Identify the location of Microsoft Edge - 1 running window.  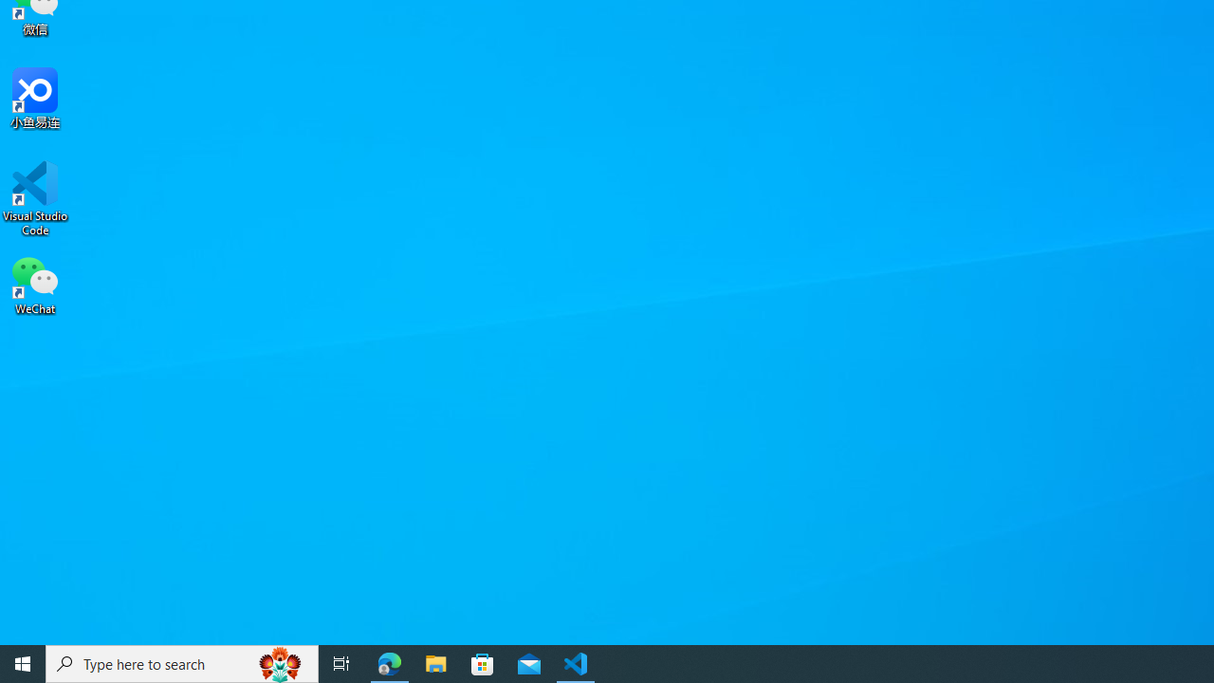
(390, 664).